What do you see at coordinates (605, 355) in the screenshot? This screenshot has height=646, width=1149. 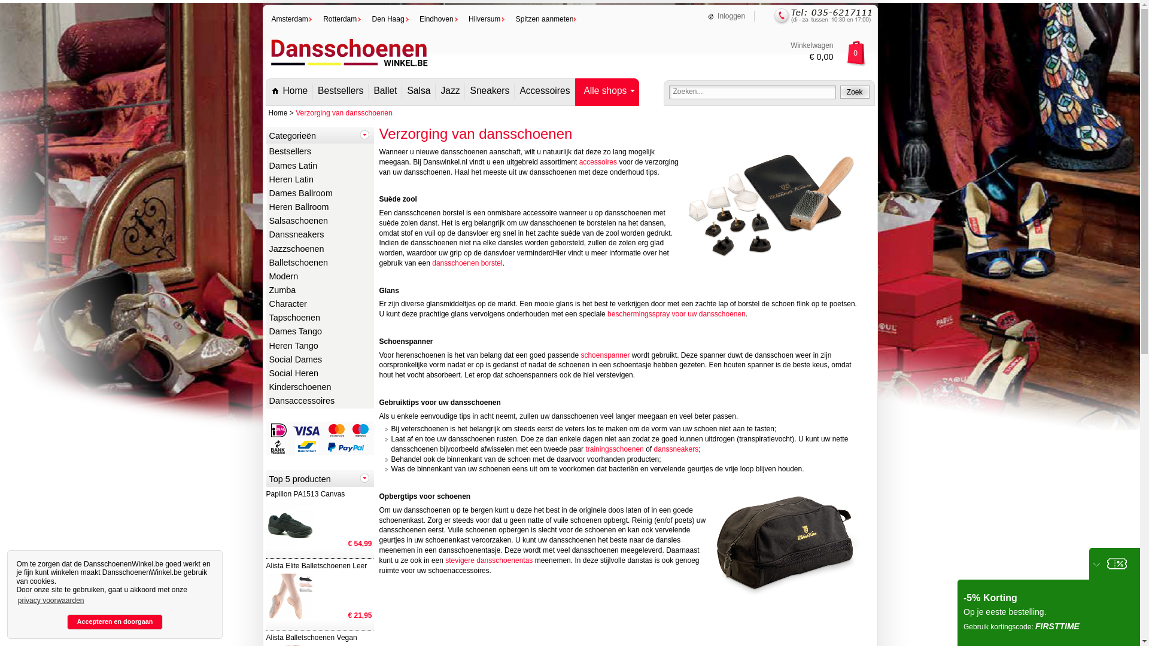 I see `schoenspanner` at bounding box center [605, 355].